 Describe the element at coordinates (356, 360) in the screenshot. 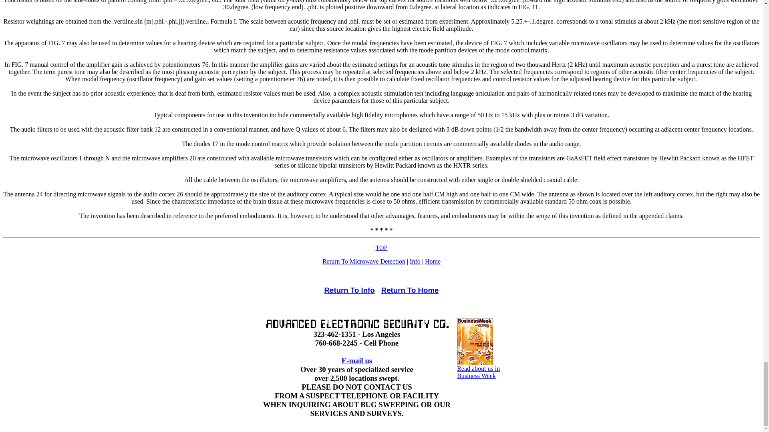

I see `Info` at that location.